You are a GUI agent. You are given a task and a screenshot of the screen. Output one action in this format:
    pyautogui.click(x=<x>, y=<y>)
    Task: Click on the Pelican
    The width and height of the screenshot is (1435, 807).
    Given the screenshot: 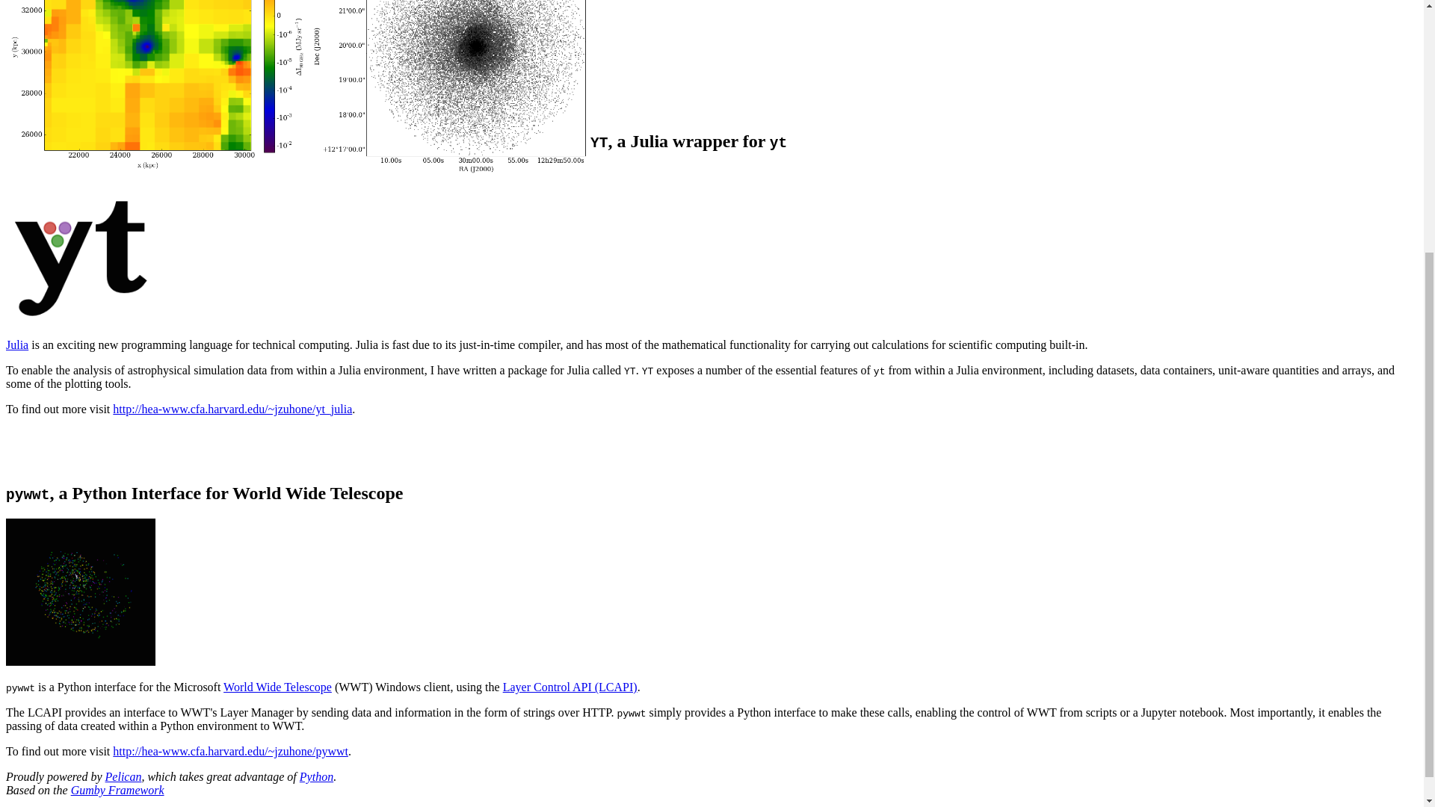 What is the action you would take?
    pyautogui.click(x=123, y=776)
    